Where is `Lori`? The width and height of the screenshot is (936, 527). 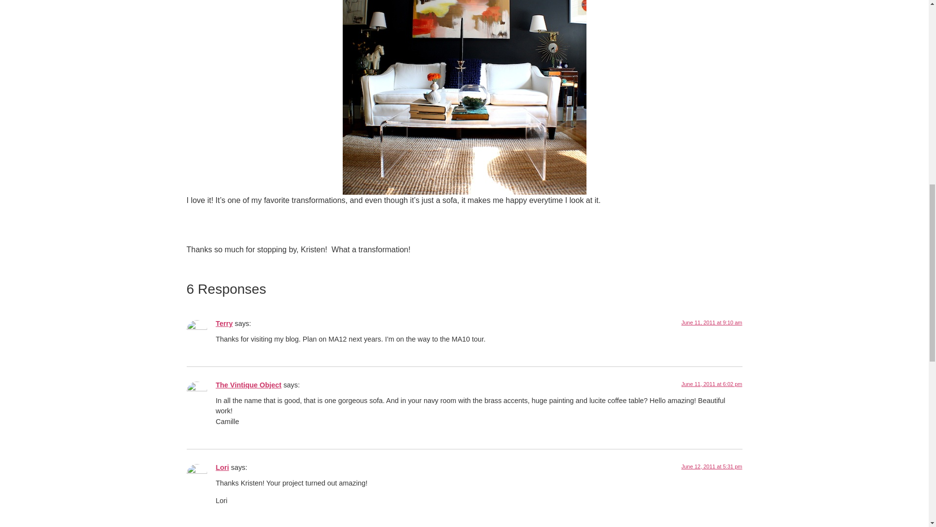
Lori is located at coordinates (221, 467).